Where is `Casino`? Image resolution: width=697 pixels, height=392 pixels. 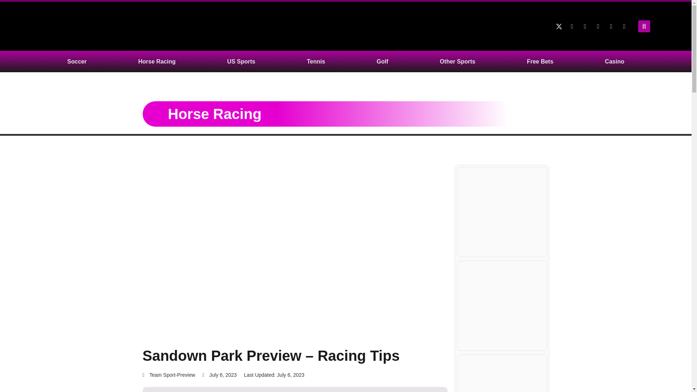 Casino is located at coordinates (614, 61).